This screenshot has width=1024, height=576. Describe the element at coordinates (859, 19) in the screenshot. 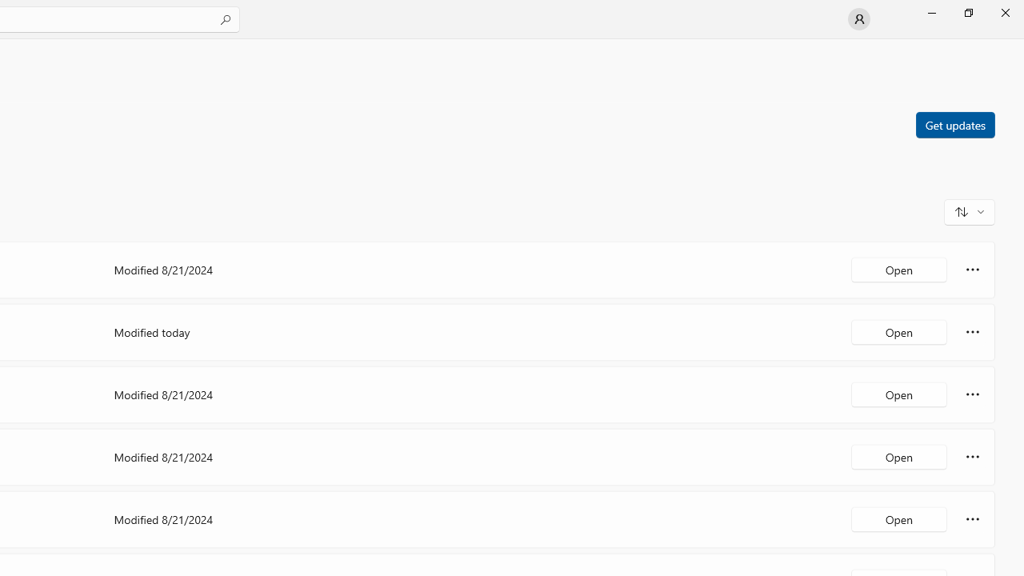

I see `User profile` at that location.